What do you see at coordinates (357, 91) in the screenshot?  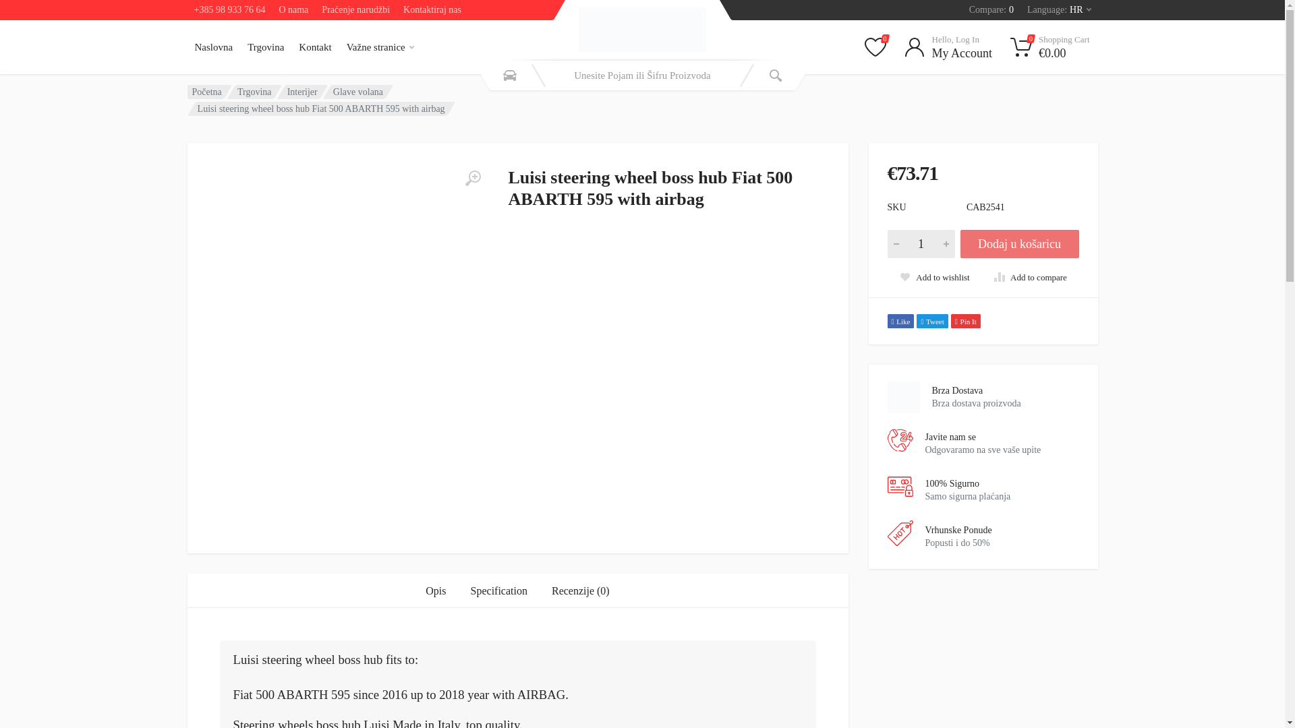 I see `Trgovina` at bounding box center [357, 91].